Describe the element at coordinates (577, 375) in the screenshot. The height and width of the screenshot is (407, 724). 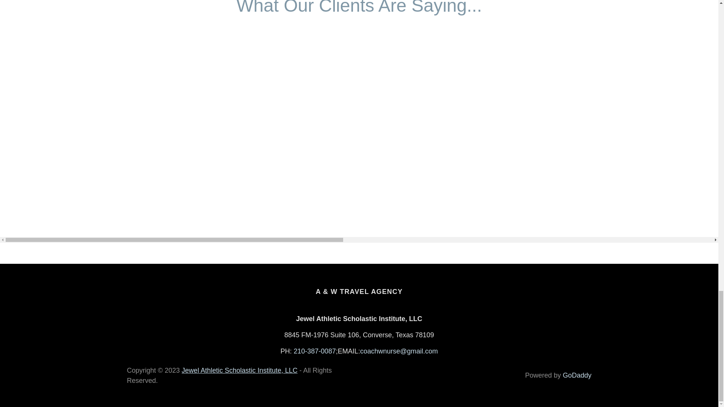
I see `GoDaddy` at that location.